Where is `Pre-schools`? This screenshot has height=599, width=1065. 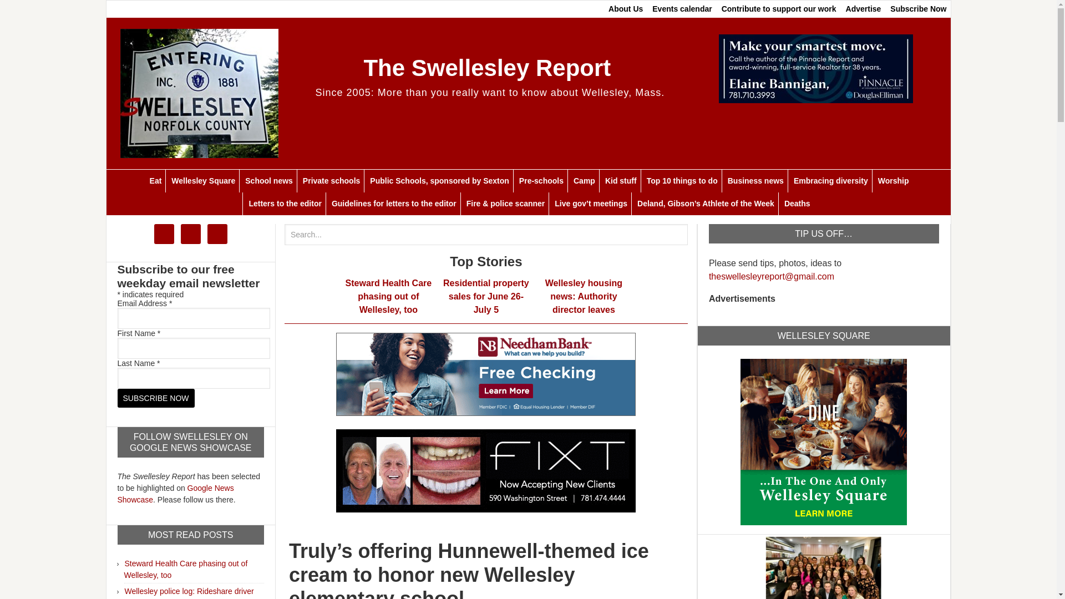 Pre-schools is located at coordinates (541, 181).